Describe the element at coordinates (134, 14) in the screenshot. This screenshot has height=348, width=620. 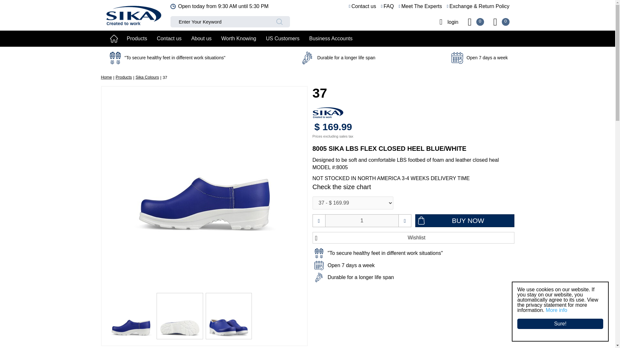
I see `Sika Footwear in Calgary` at that location.